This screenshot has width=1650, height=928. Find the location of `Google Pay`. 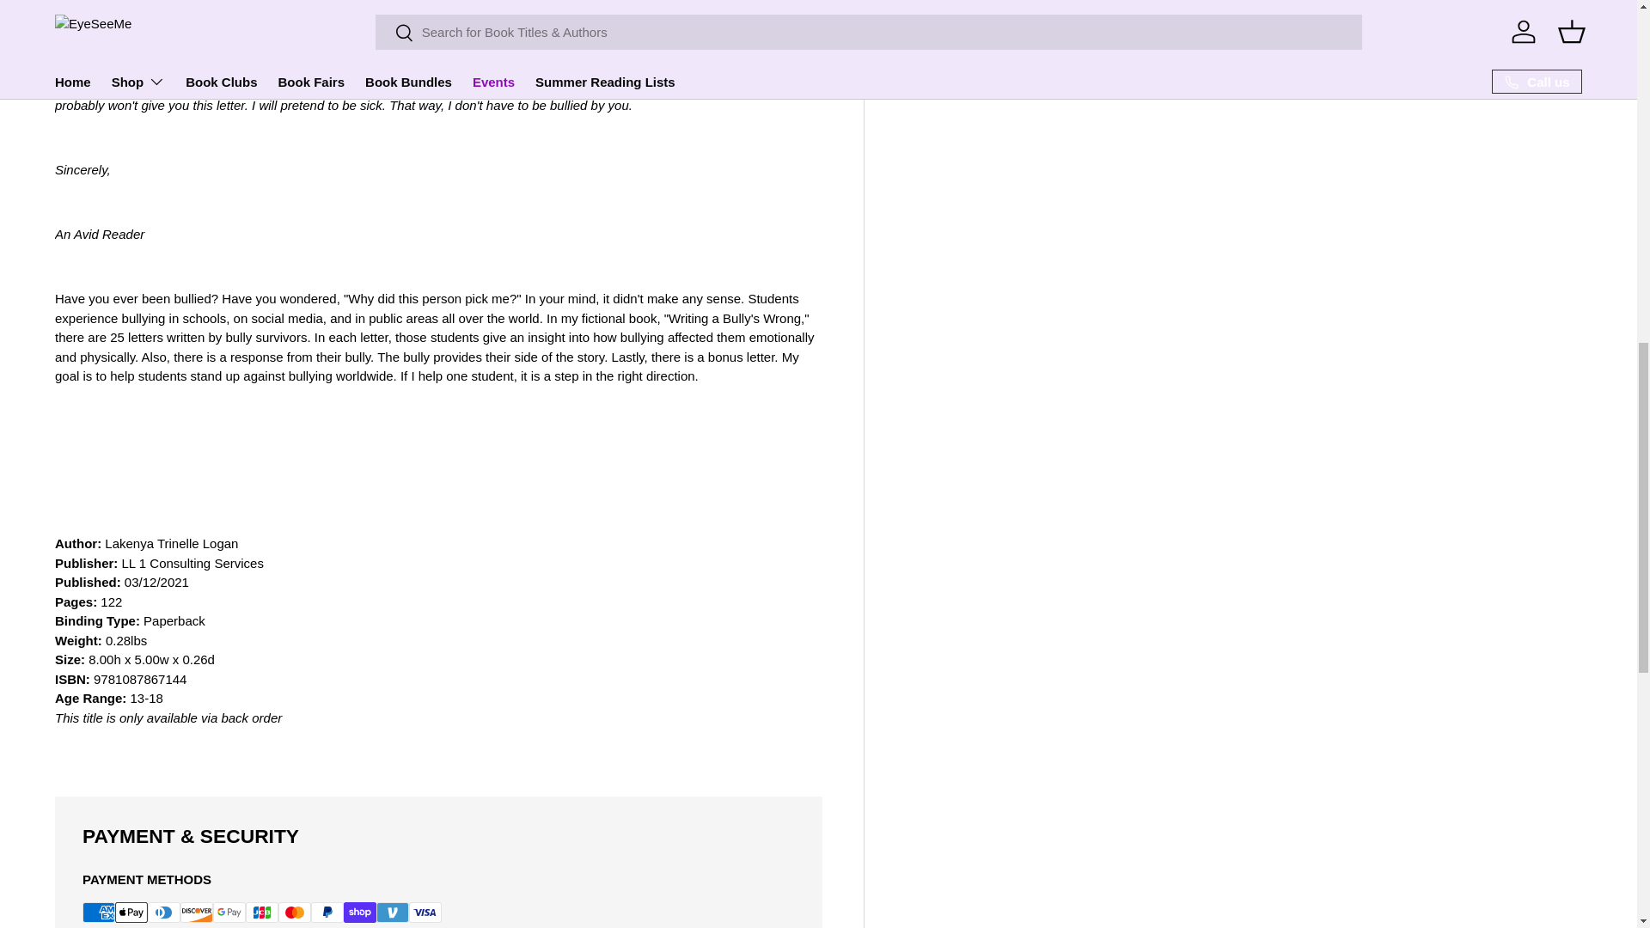

Google Pay is located at coordinates (229, 912).